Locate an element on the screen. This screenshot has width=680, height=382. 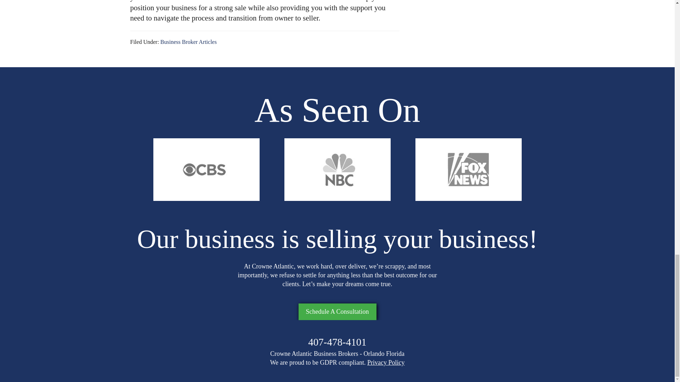
Business Broker Articles is located at coordinates (188, 42).